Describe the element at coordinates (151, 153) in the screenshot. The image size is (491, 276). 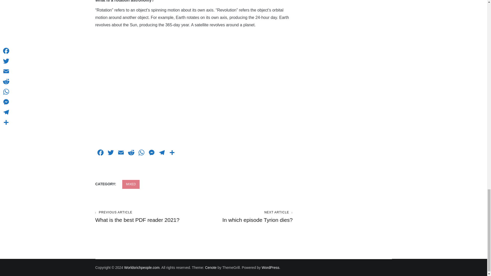
I see `Messenger` at that location.